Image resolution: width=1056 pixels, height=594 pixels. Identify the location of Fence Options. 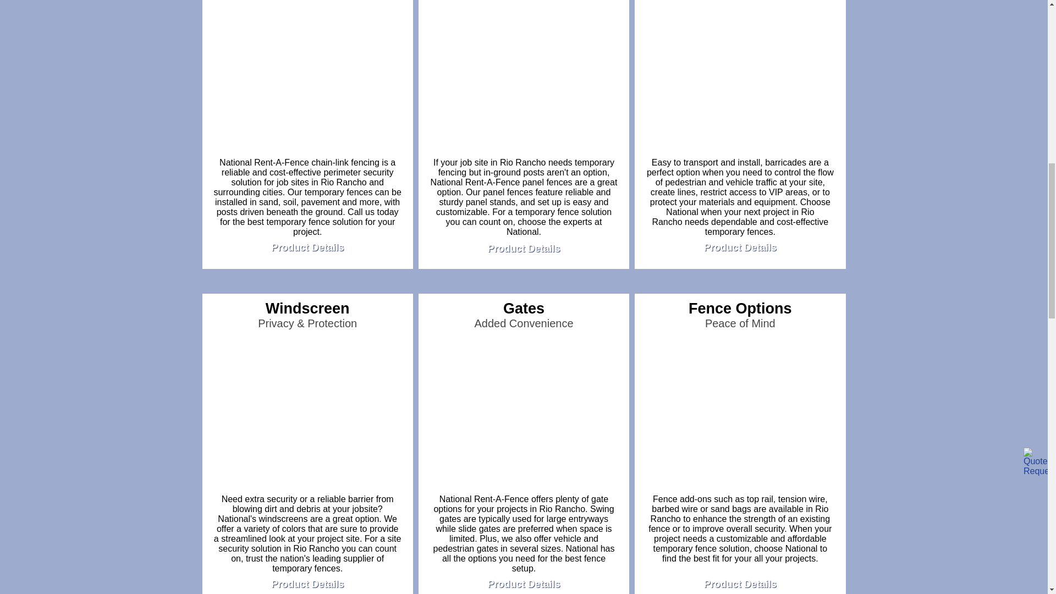
(740, 416).